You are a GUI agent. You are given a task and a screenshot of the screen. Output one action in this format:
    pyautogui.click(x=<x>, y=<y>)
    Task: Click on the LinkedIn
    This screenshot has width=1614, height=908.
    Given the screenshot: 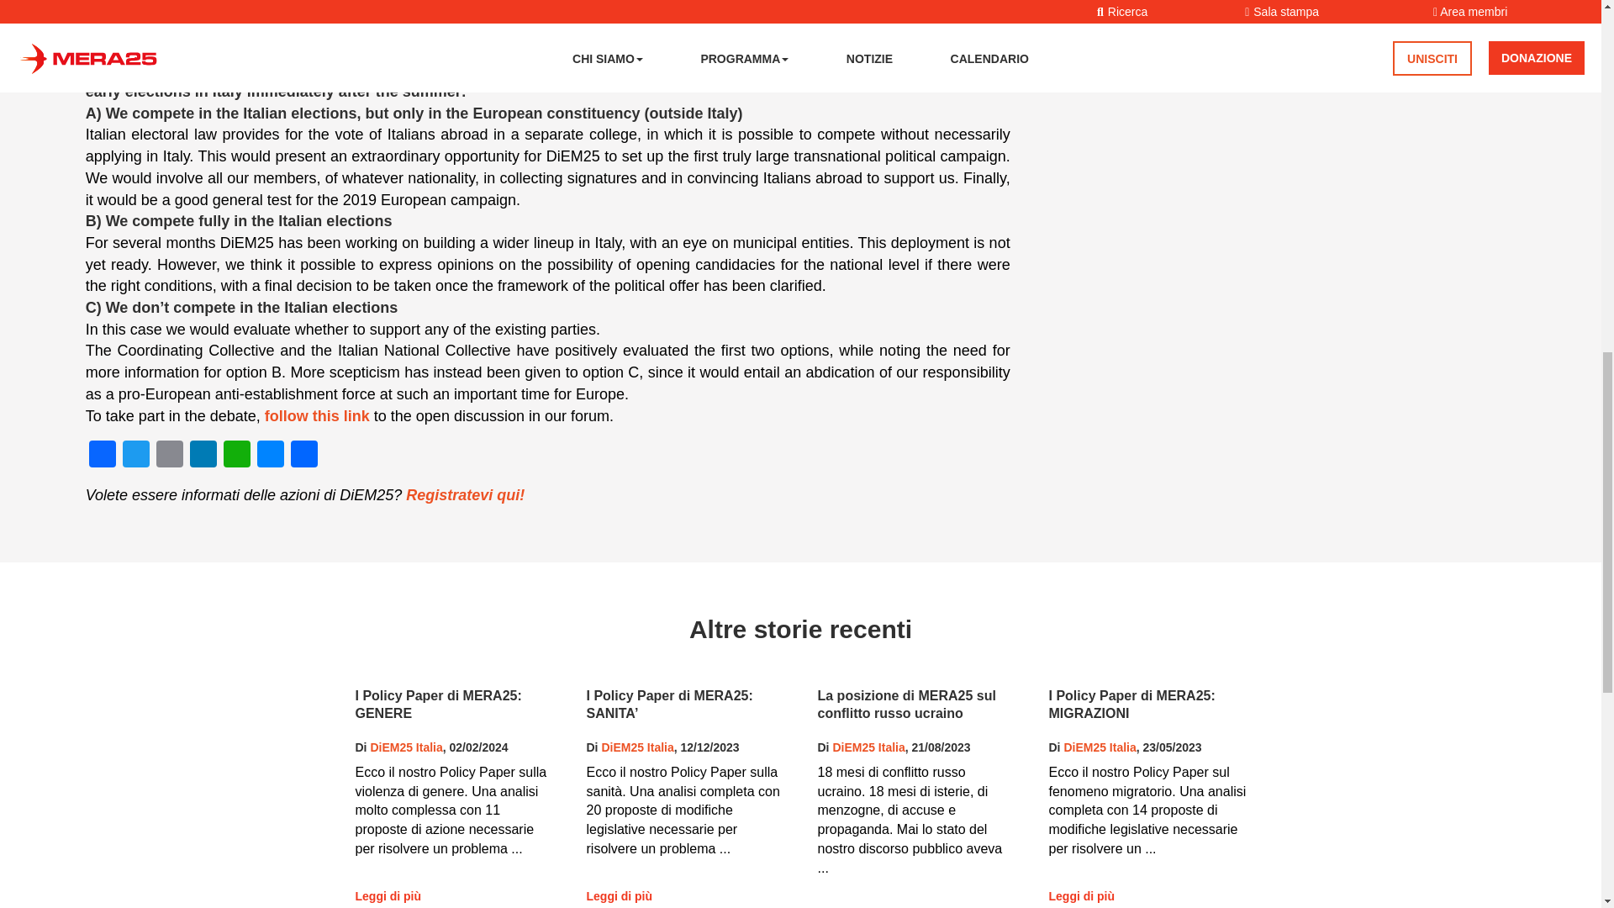 What is the action you would take?
    pyautogui.click(x=203, y=456)
    